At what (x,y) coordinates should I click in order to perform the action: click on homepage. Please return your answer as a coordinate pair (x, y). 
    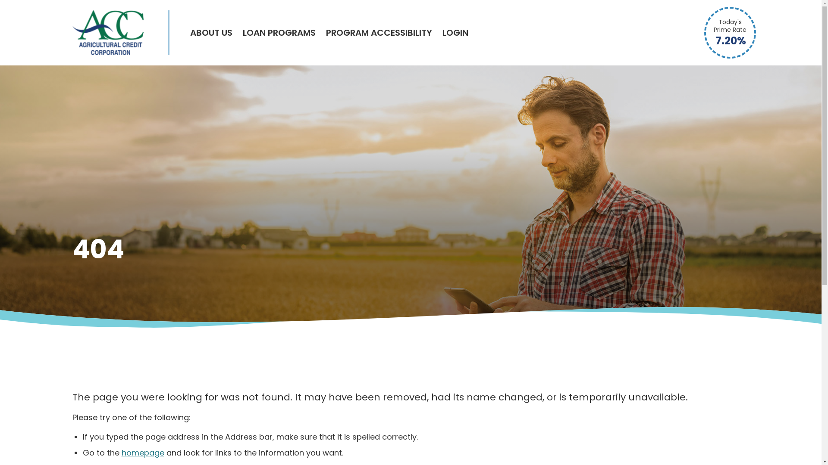
    Looking at the image, I should click on (143, 453).